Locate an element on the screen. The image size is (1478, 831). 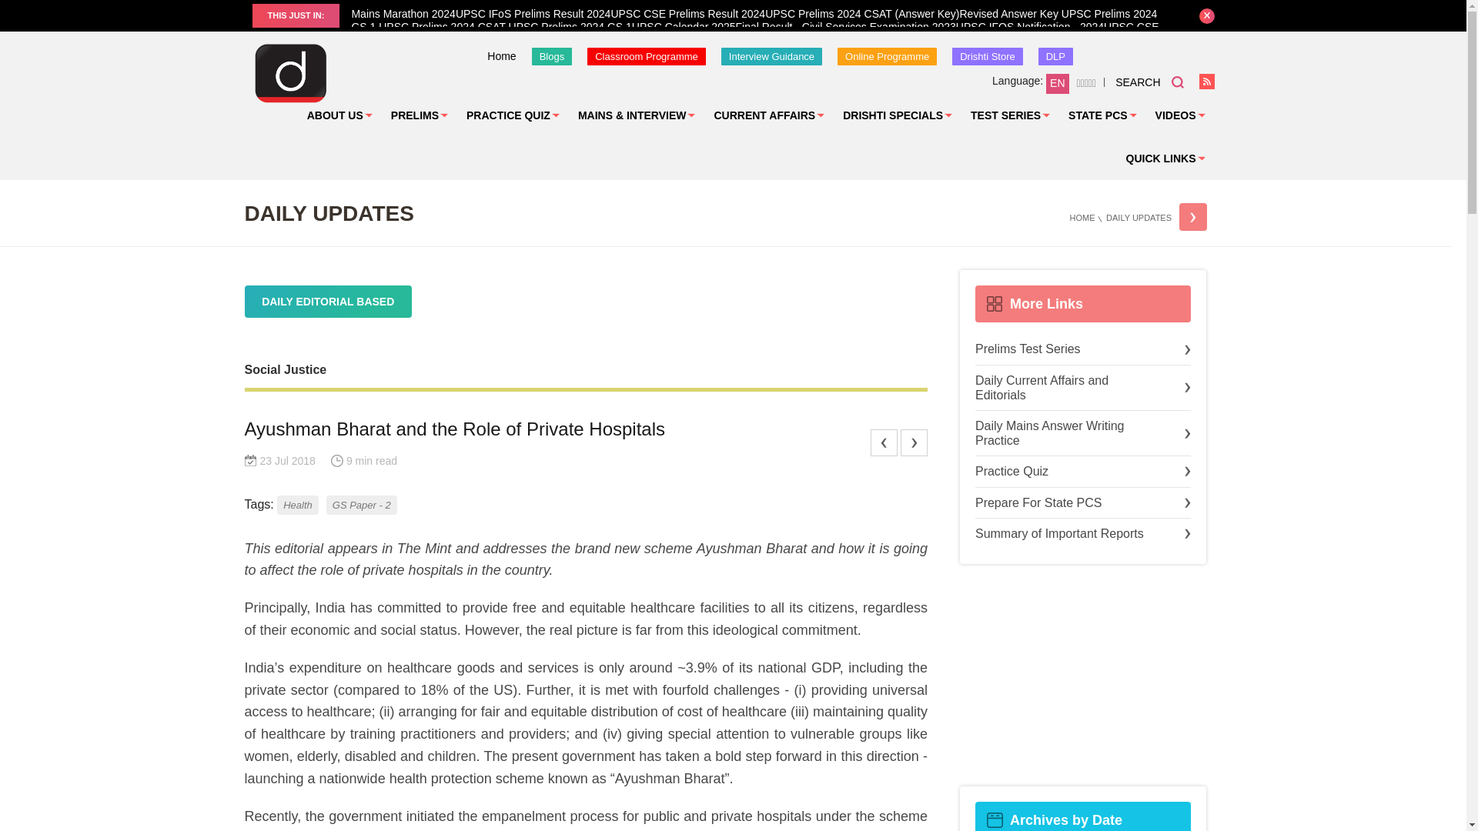
Final Result - Civil Services Examination 2023 is located at coordinates (846, 27).